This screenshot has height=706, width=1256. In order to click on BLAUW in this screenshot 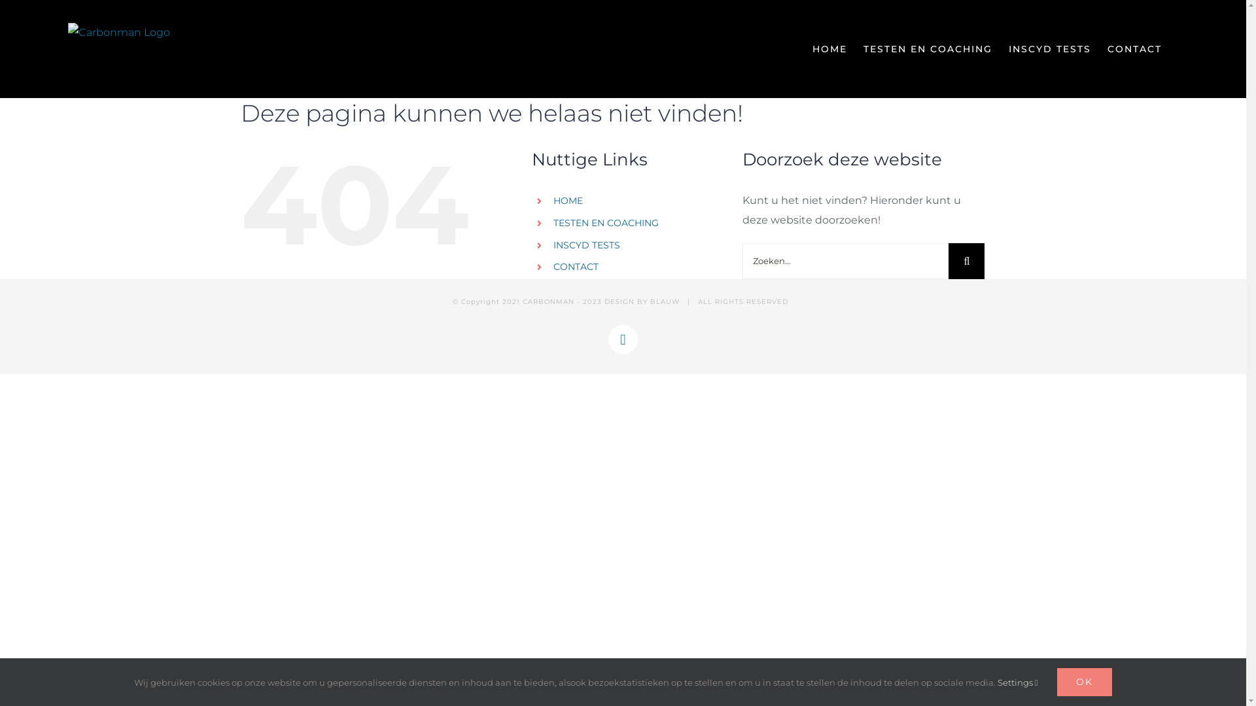, I will do `click(665, 302)`.